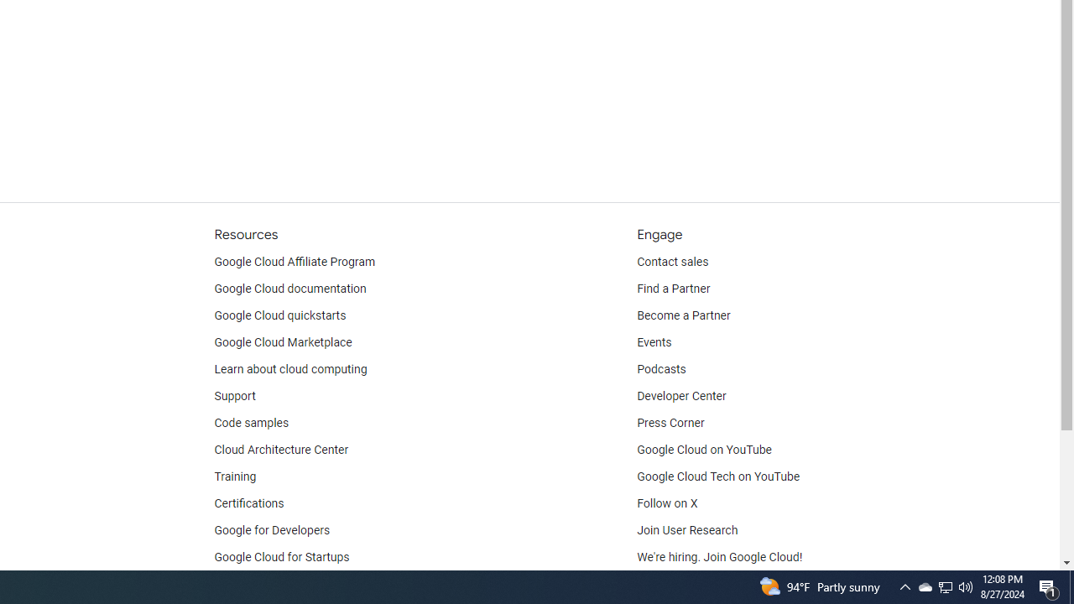 The height and width of the screenshot is (604, 1074). I want to click on Google Cloud Marketplace, so click(282, 342).